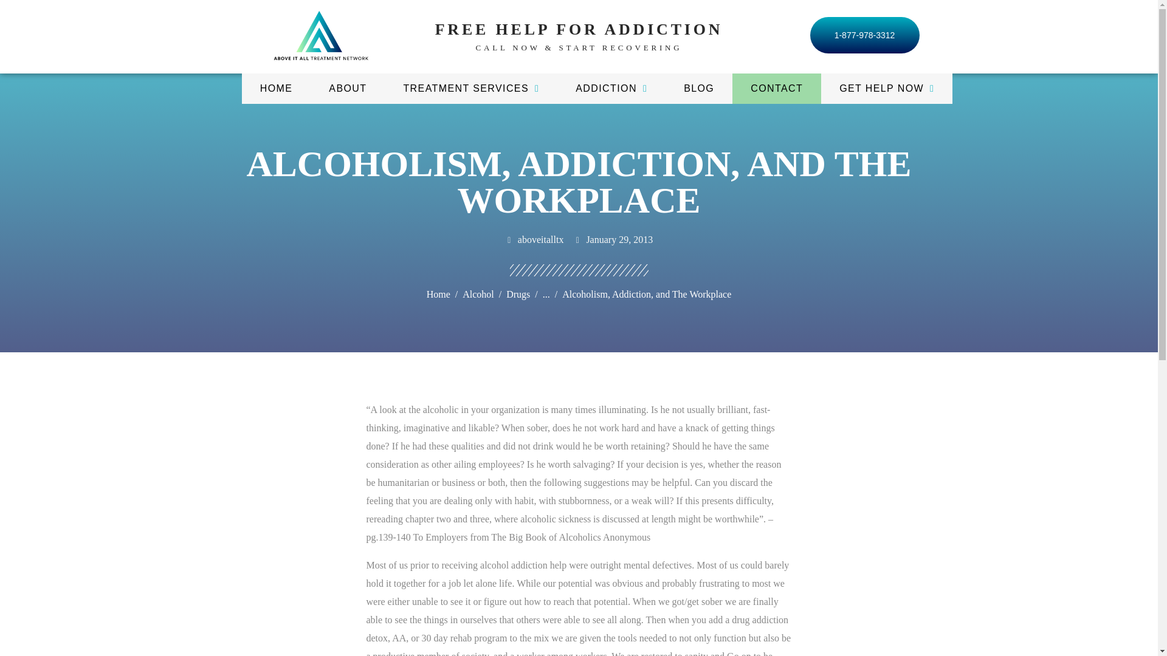 Image resolution: width=1167 pixels, height=656 pixels. I want to click on ABOUT, so click(348, 88).